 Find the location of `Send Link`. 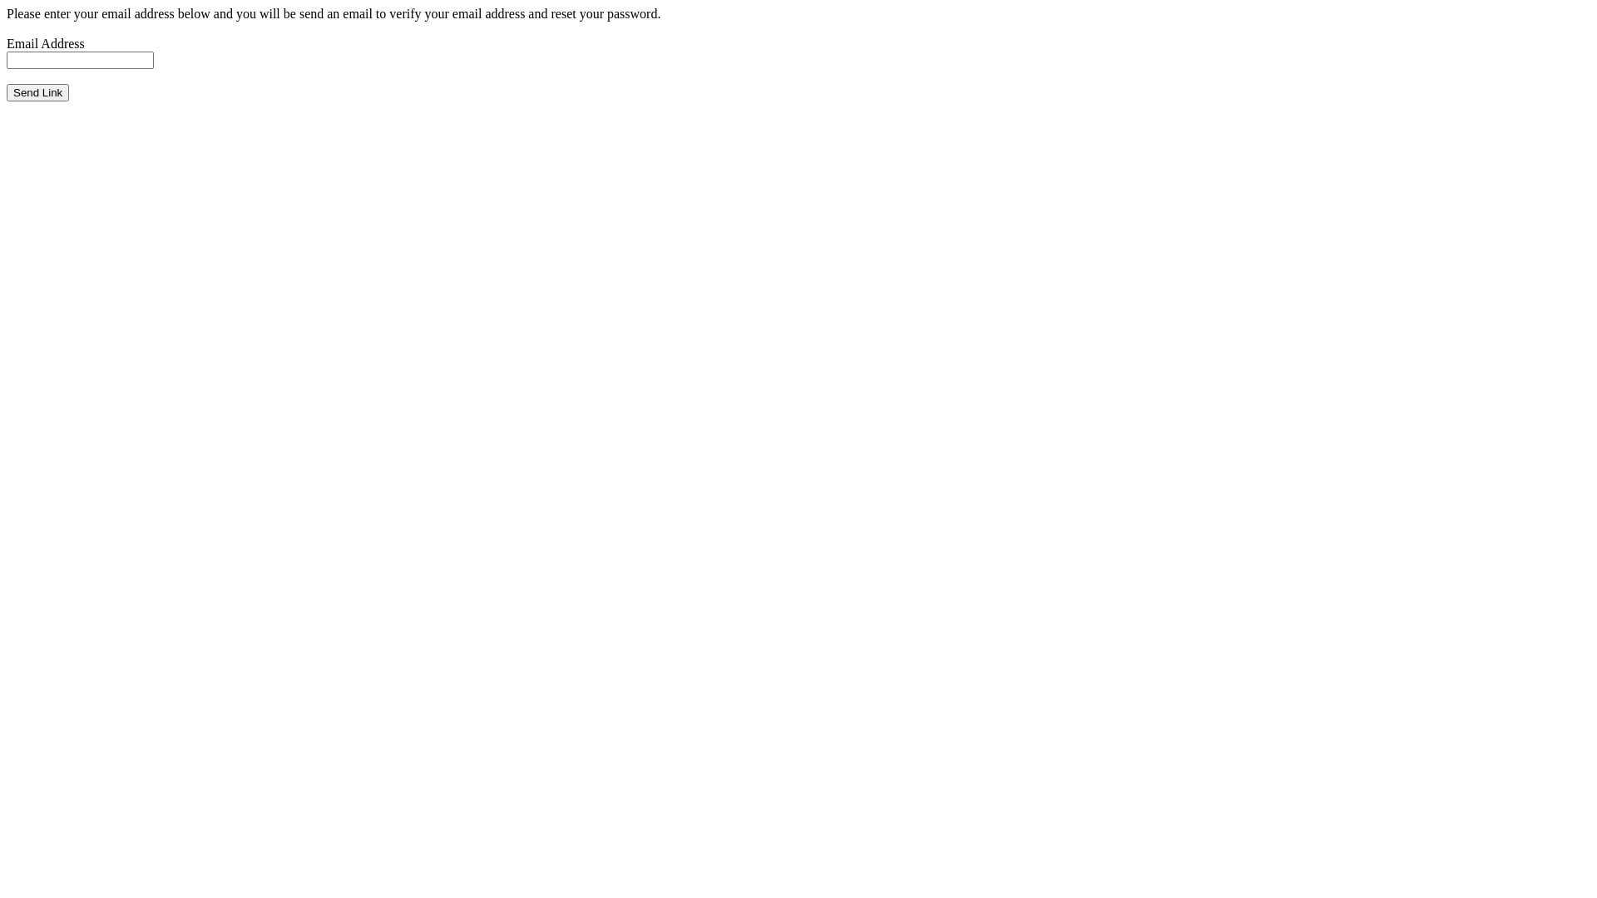

Send Link is located at coordinates (38, 93).